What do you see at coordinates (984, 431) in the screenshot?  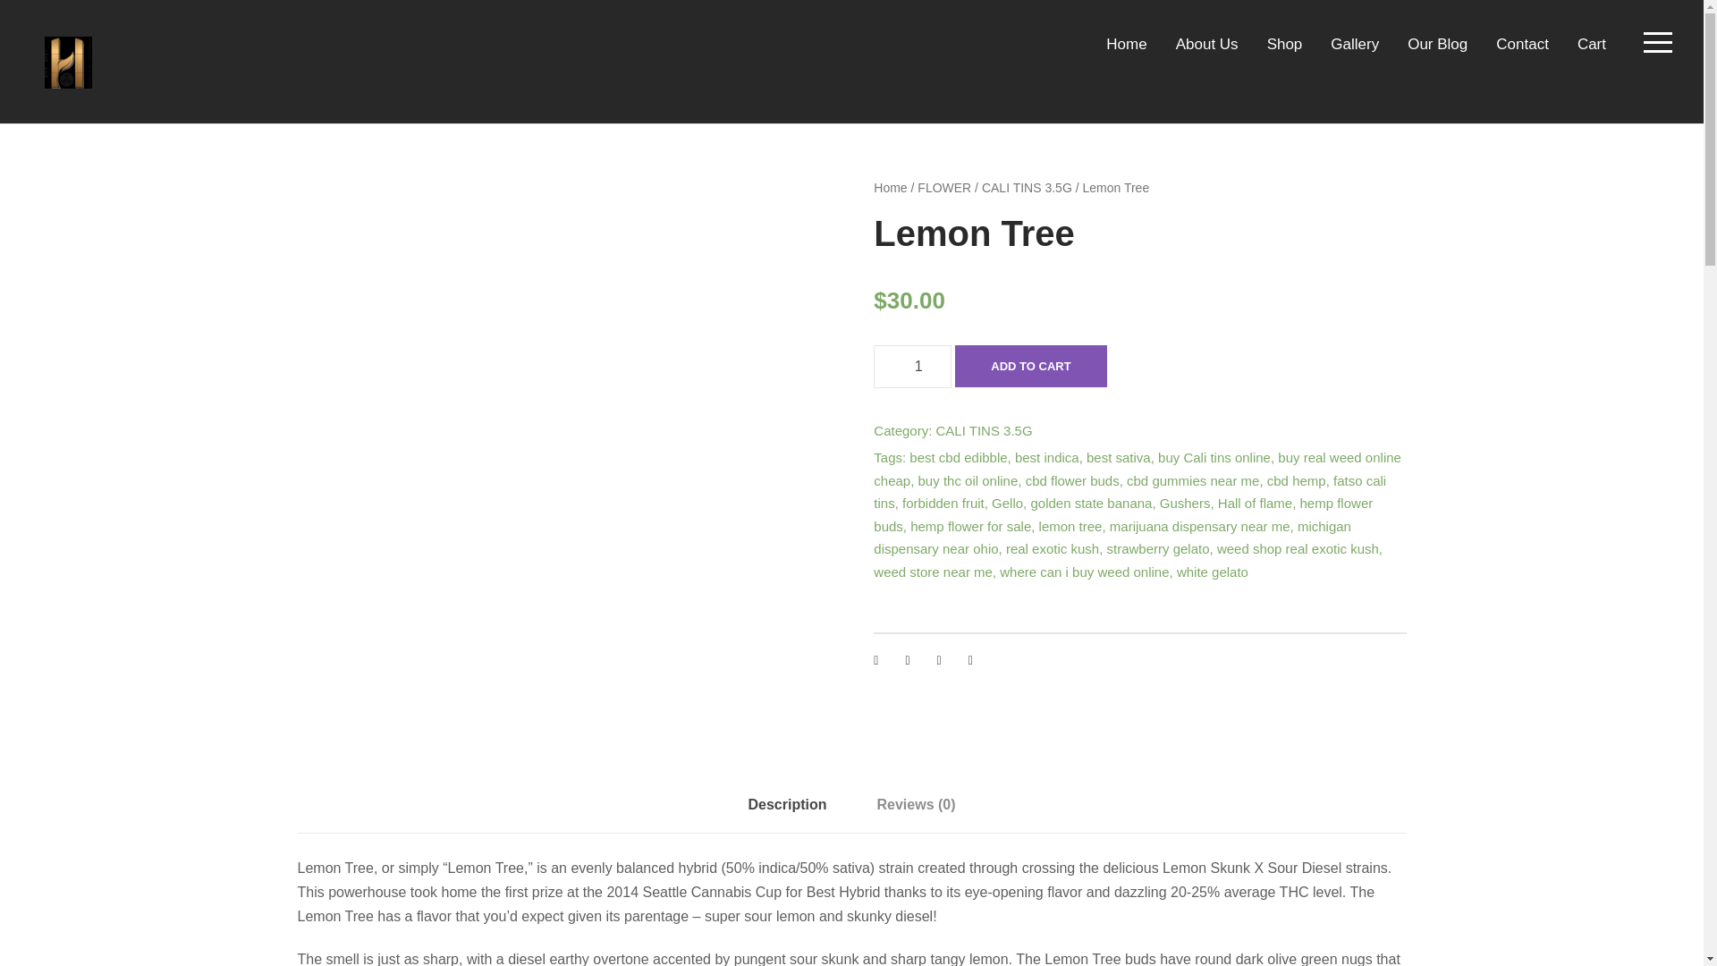 I see `CALI TINS 3.5G` at bounding box center [984, 431].